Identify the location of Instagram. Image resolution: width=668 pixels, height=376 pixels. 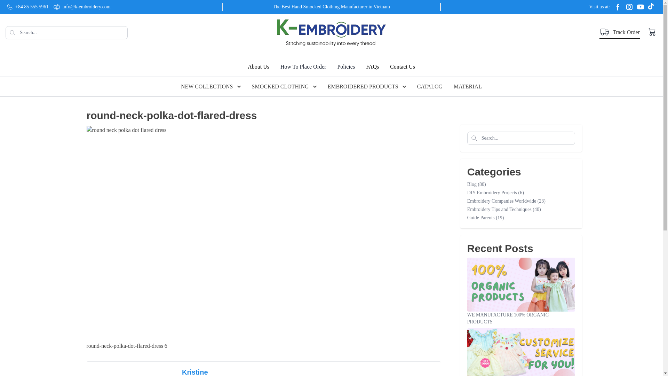
(640, 7).